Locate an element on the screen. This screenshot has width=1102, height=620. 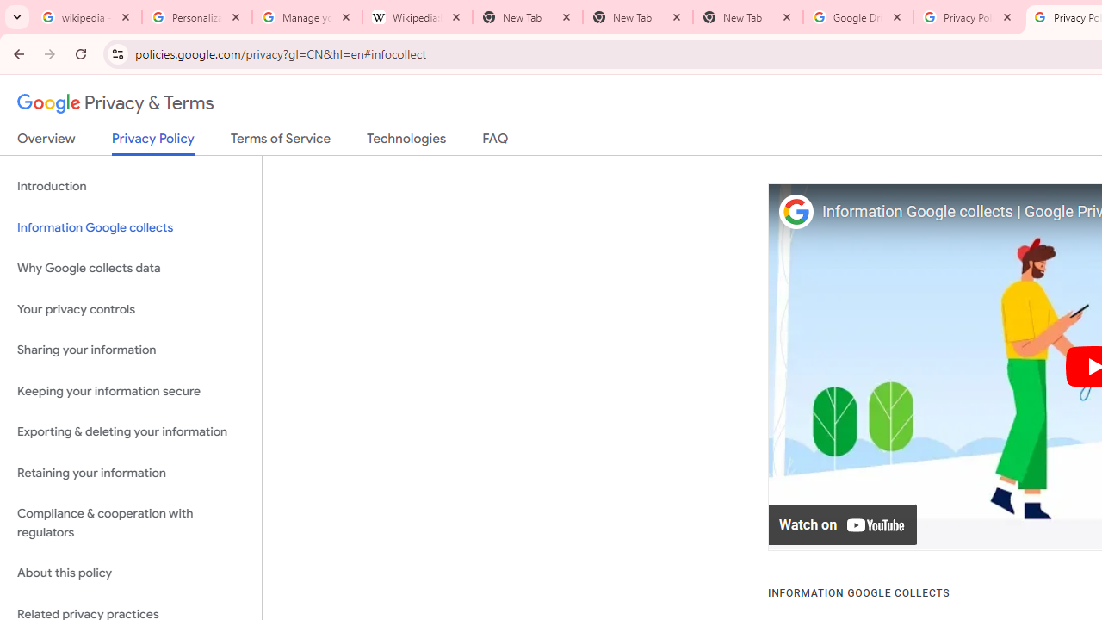
Google Drive: Sign-in is located at coordinates (858, 17).